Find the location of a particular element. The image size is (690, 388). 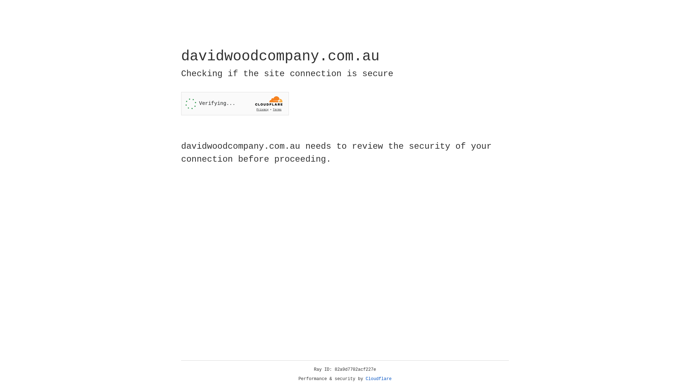

Cloudflare is located at coordinates (379, 379).